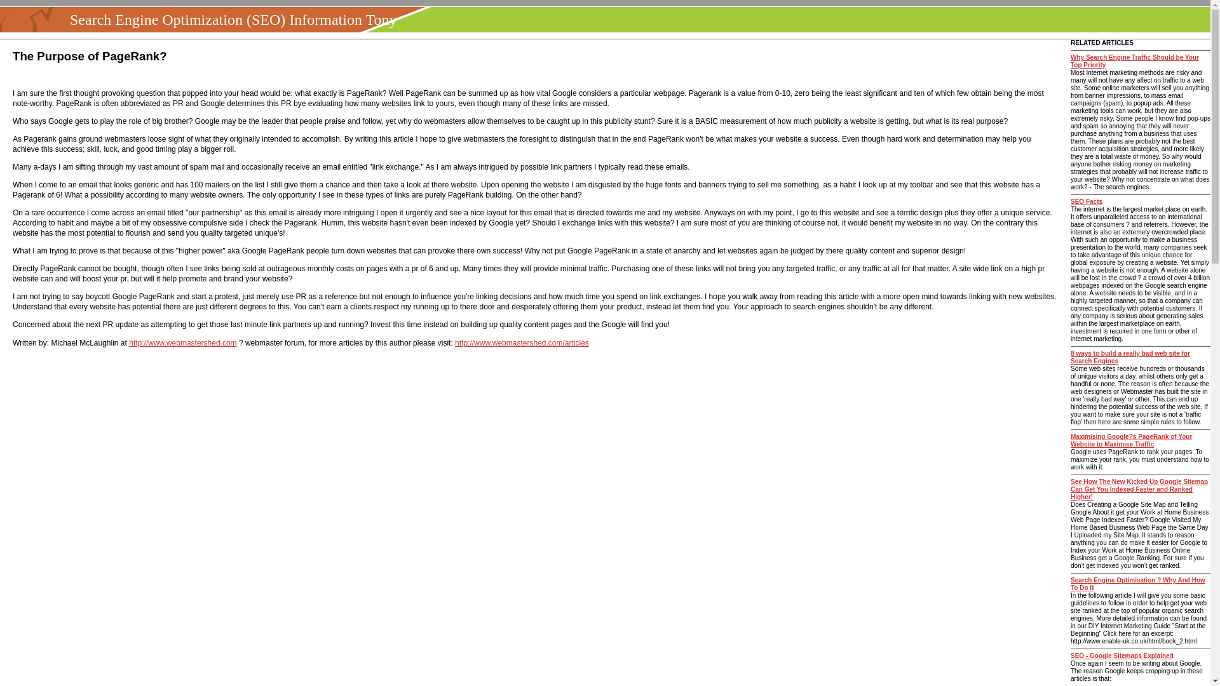 The image size is (1220, 686). I want to click on SEO Facts, so click(1087, 201).